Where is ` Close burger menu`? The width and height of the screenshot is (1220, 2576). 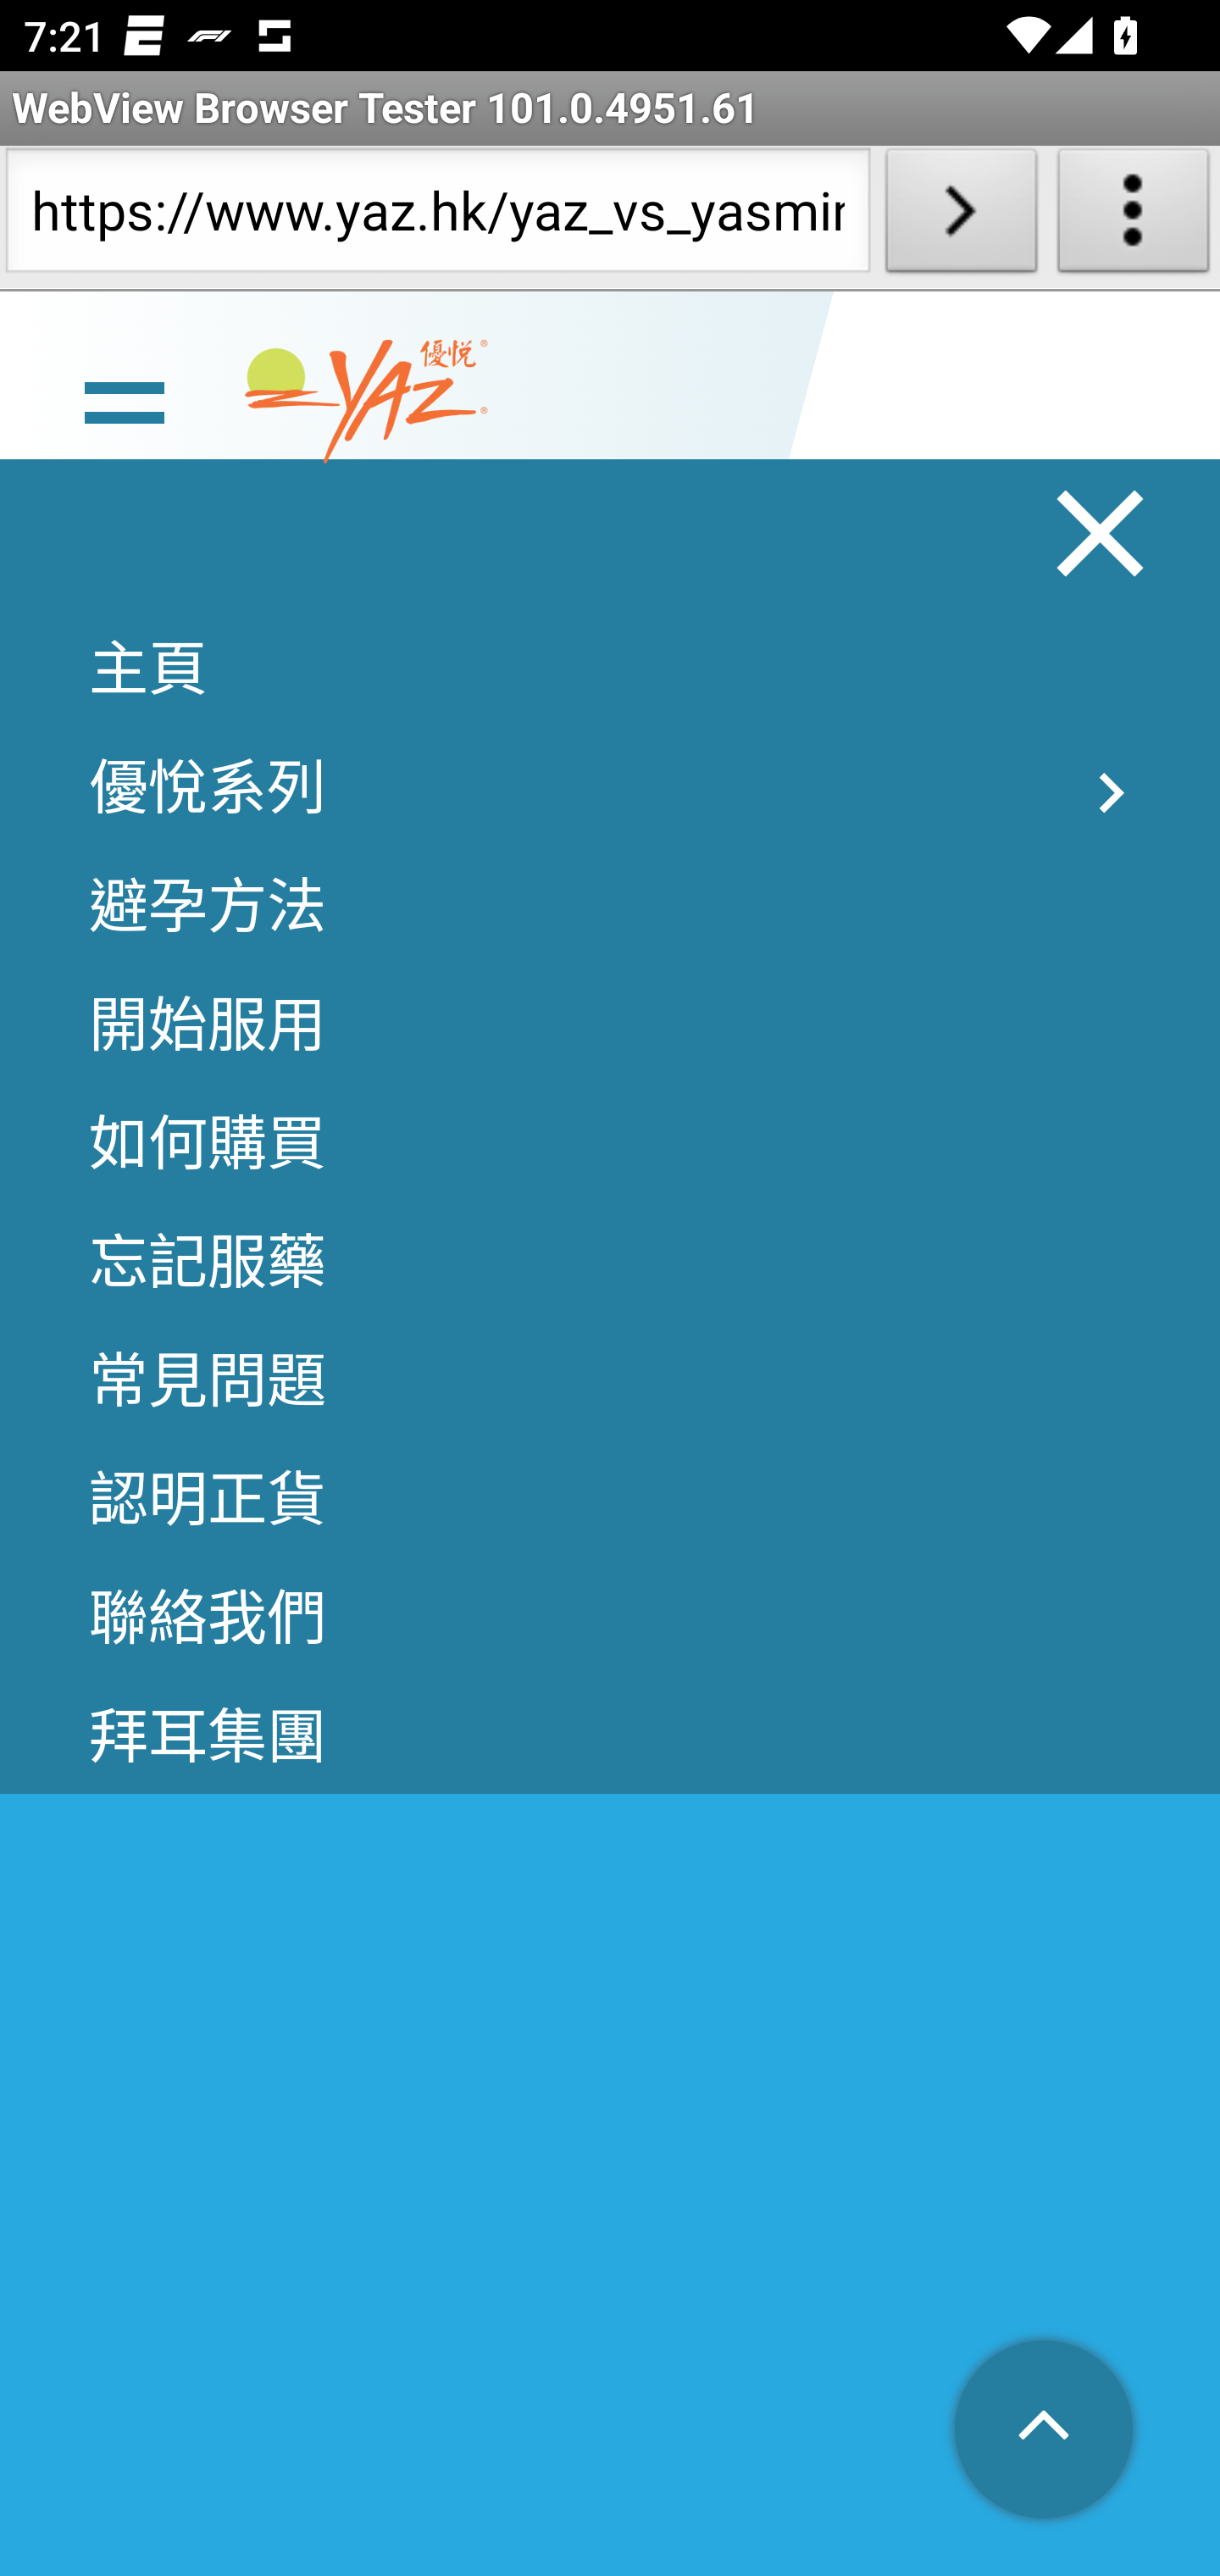
 Close burger menu is located at coordinates (1101, 536).